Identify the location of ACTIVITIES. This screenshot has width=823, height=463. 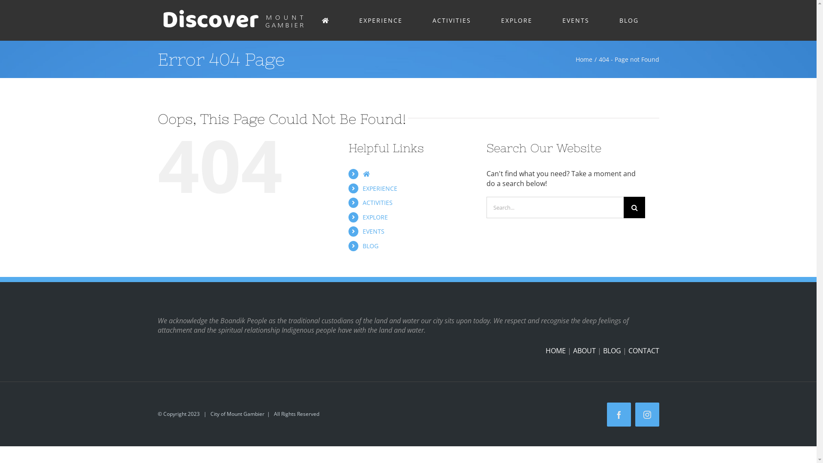
(378, 202).